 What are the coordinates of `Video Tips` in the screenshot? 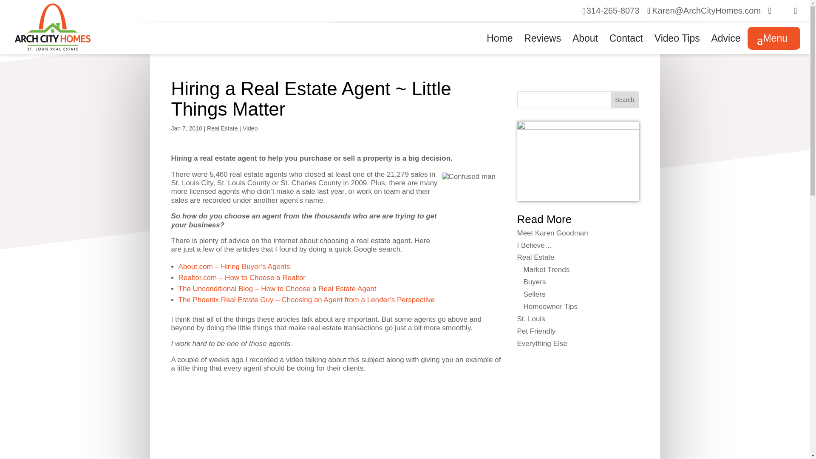 It's located at (677, 45).